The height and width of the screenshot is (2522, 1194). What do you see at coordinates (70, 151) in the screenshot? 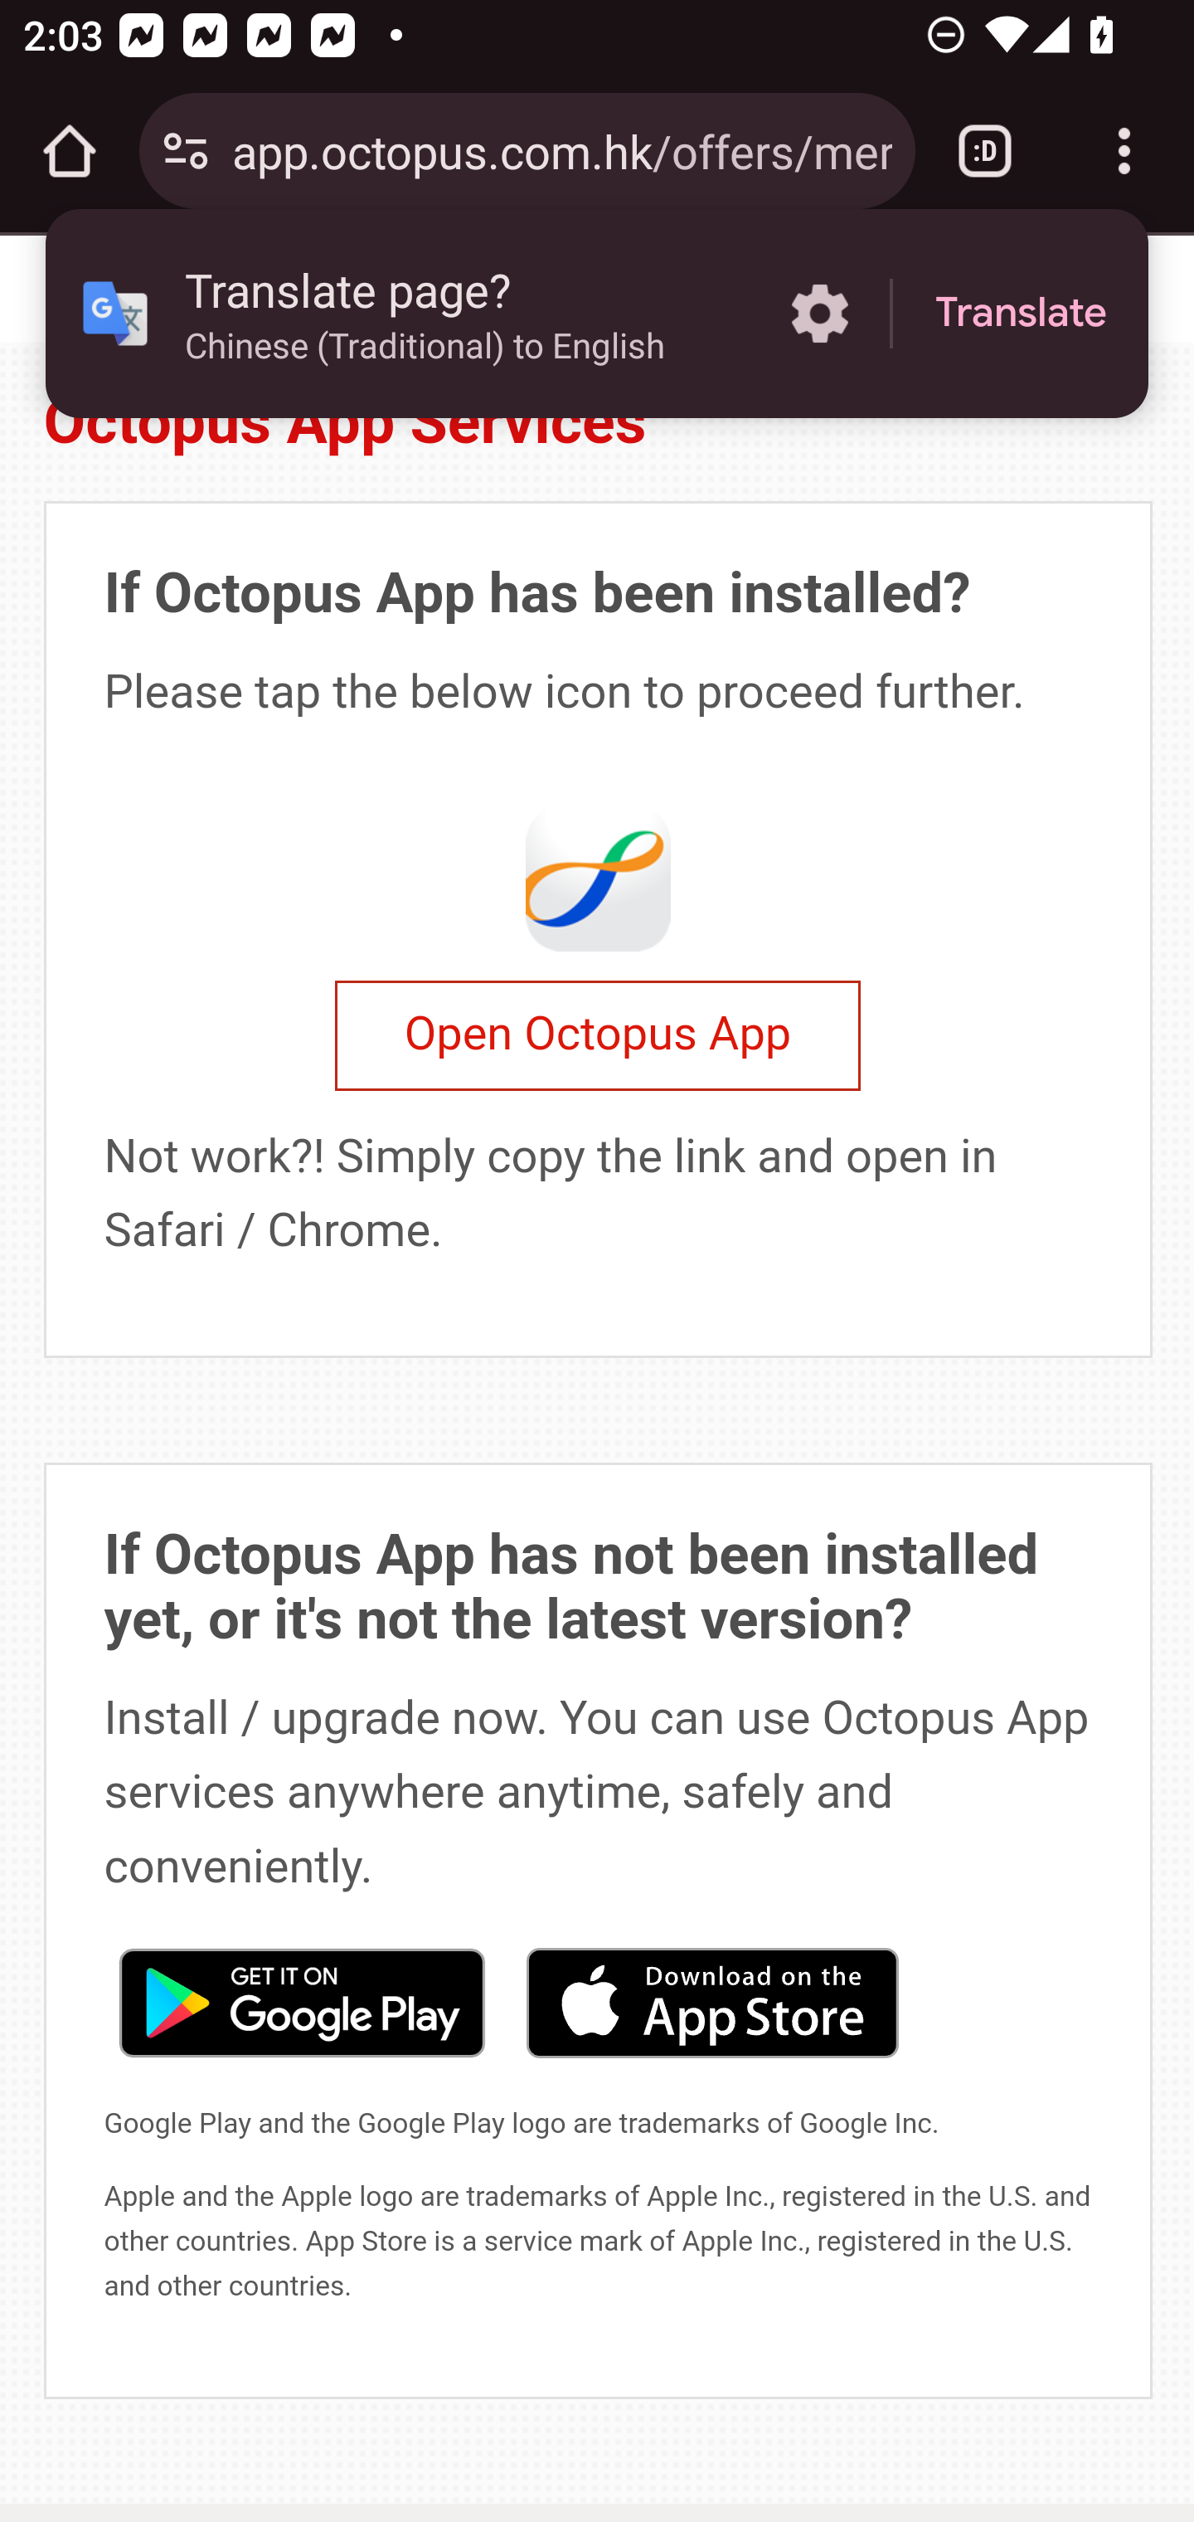
I see `Open the home page` at bounding box center [70, 151].